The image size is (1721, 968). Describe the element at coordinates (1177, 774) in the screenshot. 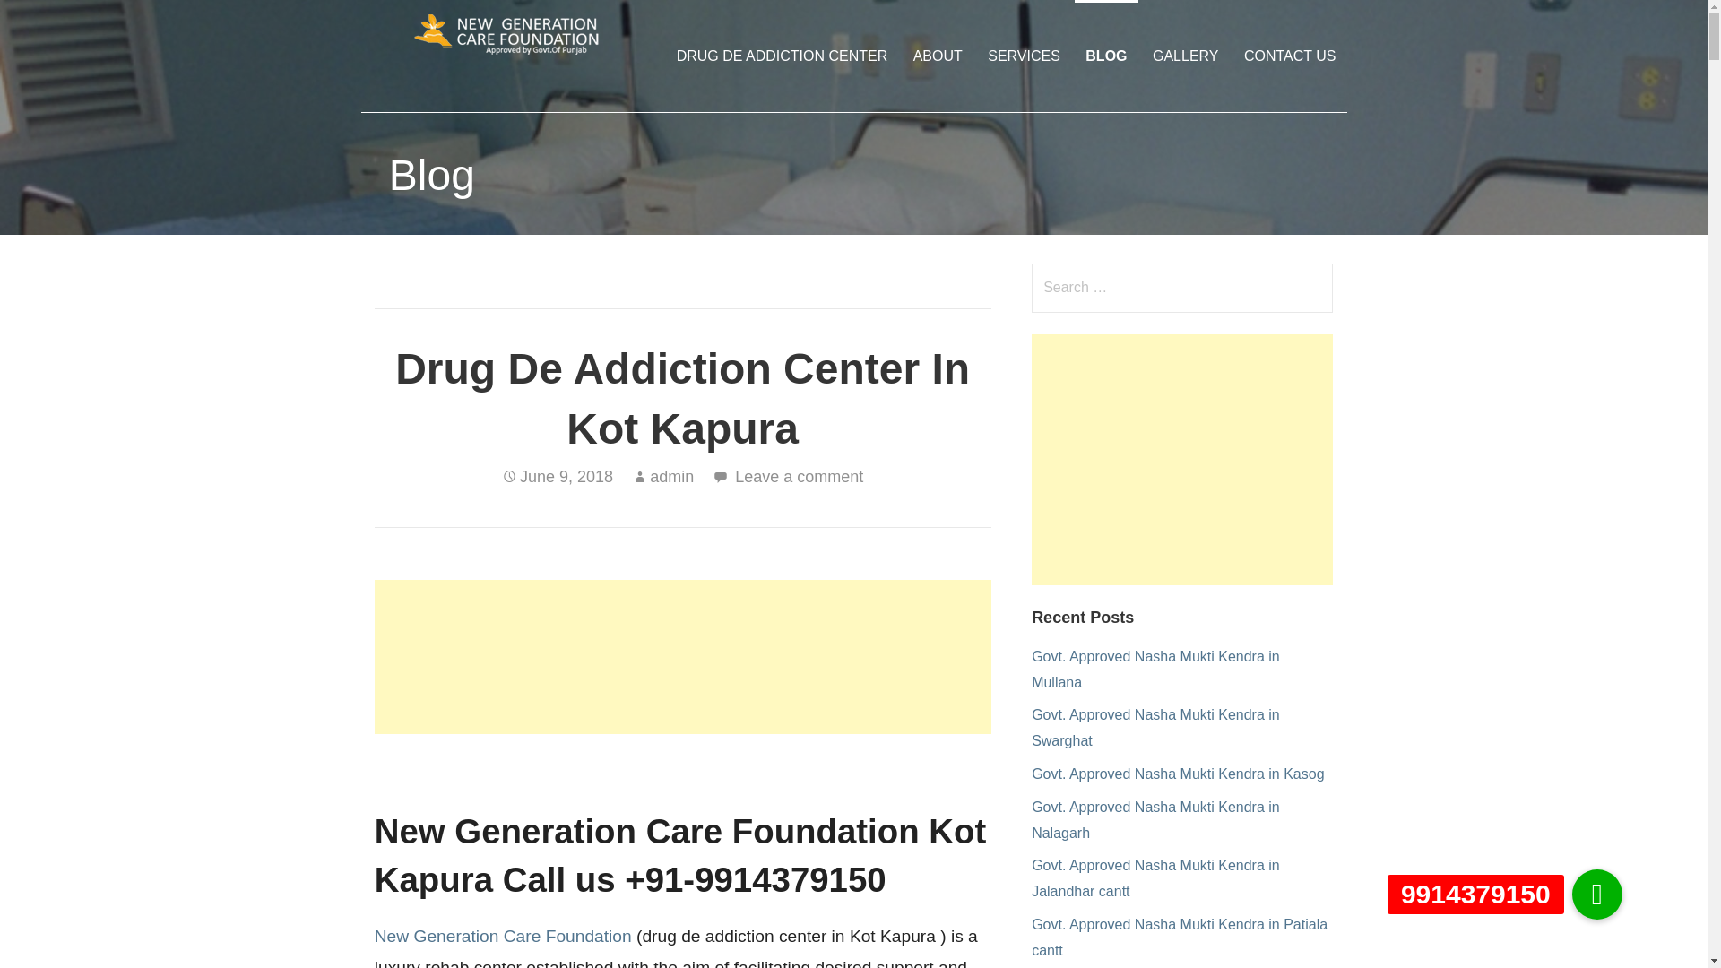

I see `Govt. Approved Nasha Mukti Kendra in Kasog` at that location.